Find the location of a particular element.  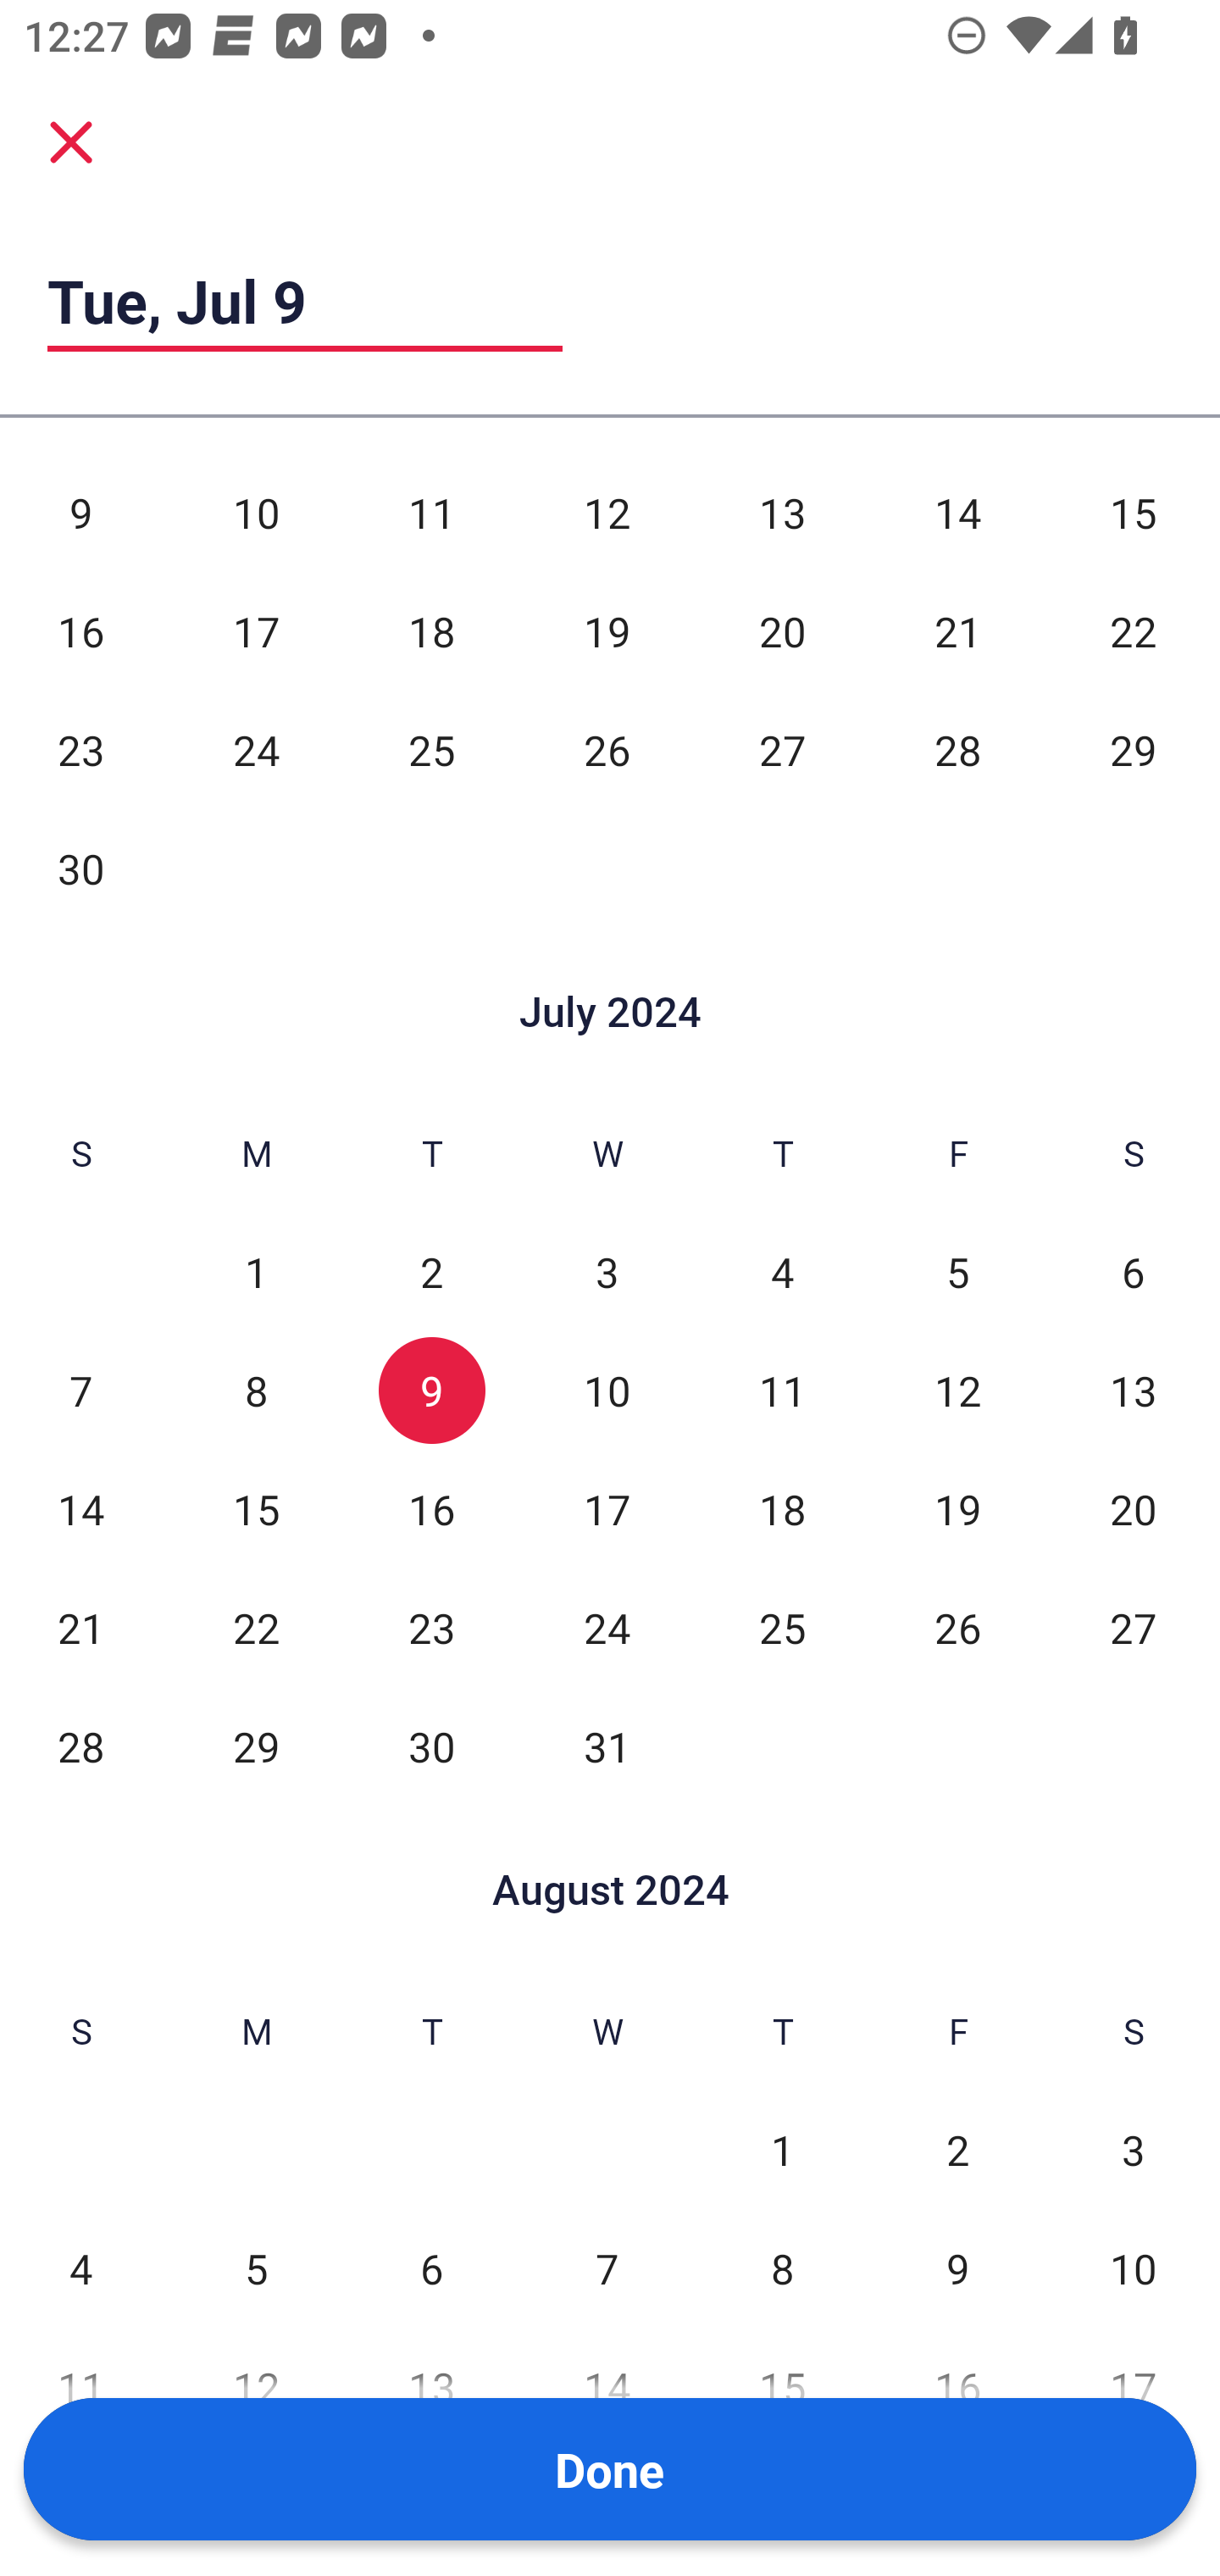

16 Tue, Jul 16, Not Selected is located at coordinates (432, 1509).